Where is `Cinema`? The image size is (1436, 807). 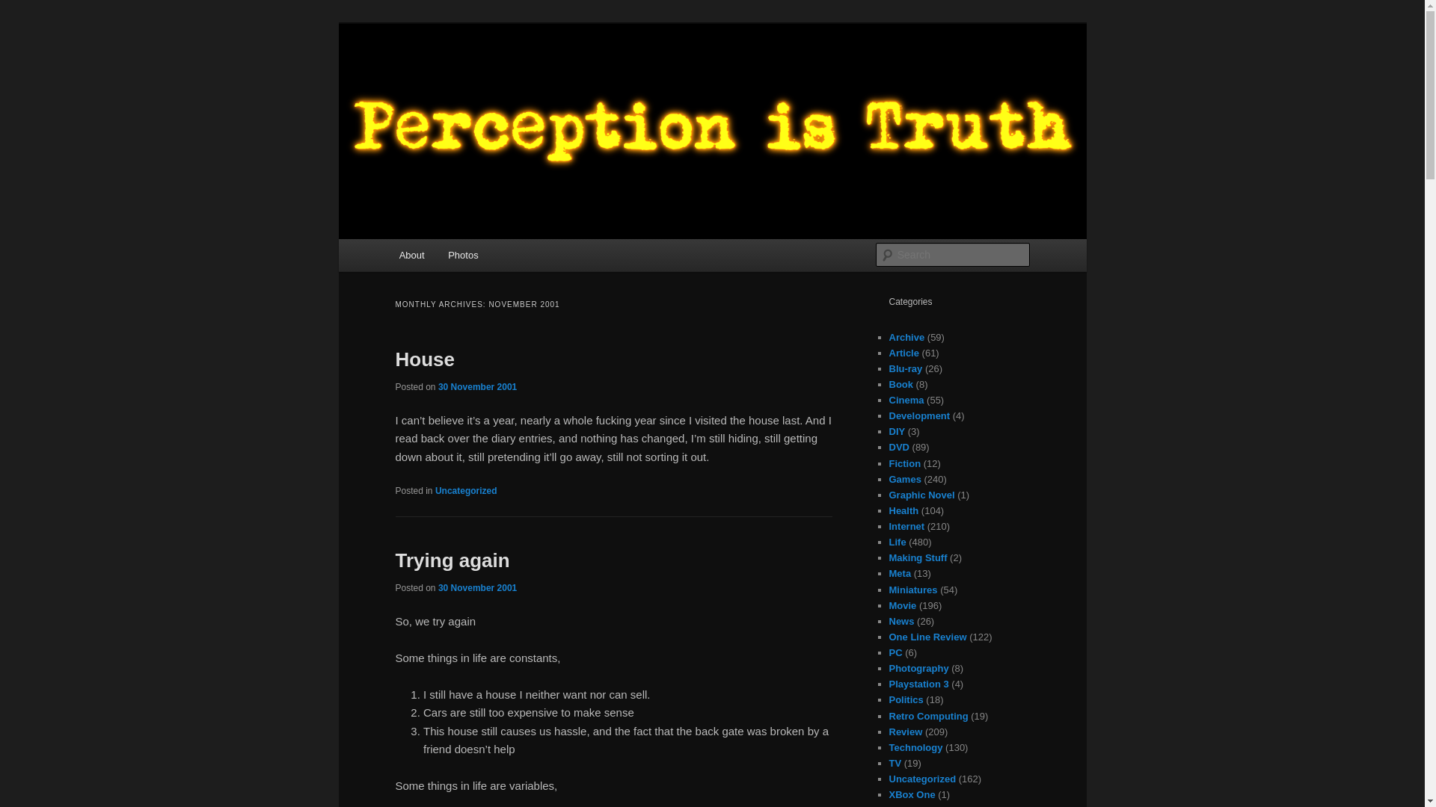
Cinema is located at coordinates (906, 401).